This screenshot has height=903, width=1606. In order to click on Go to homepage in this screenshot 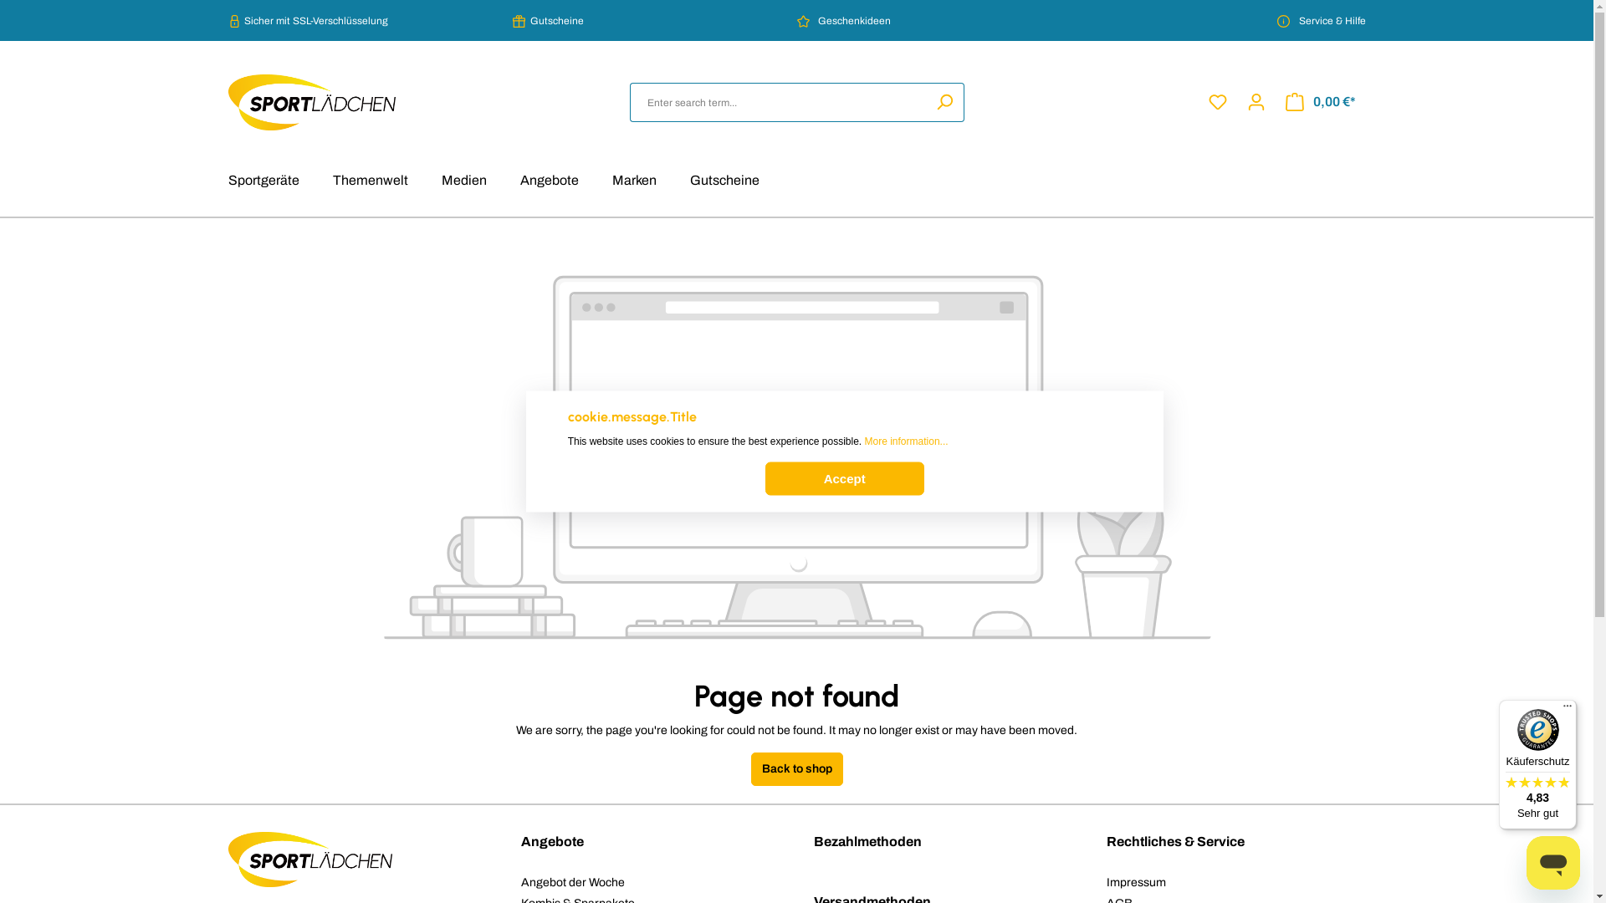, I will do `click(311, 102)`.